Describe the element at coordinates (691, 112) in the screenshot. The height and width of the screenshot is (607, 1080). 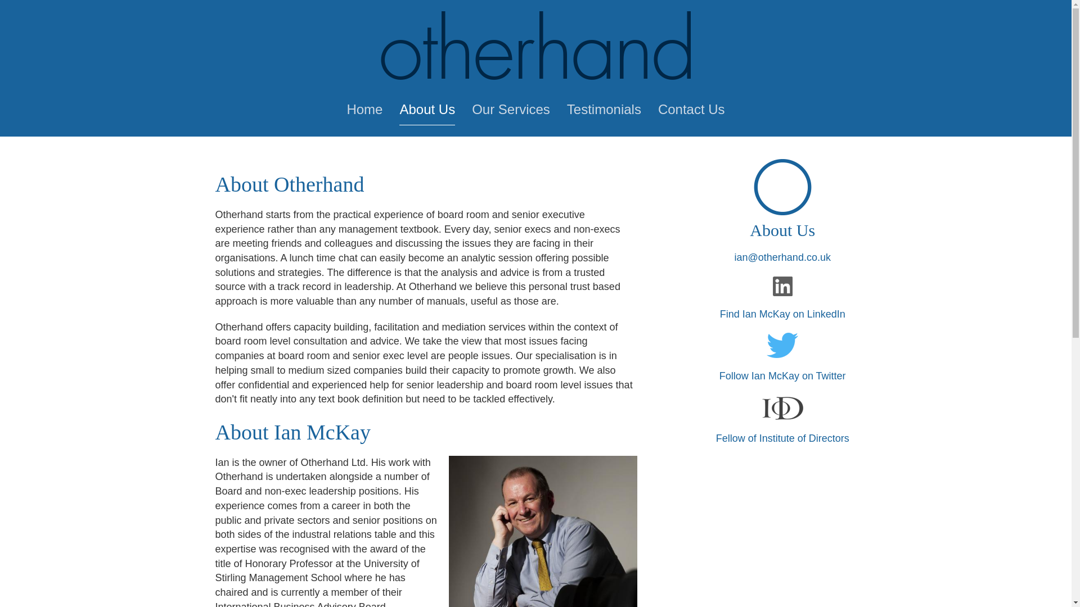
I see `Contact Us` at that location.